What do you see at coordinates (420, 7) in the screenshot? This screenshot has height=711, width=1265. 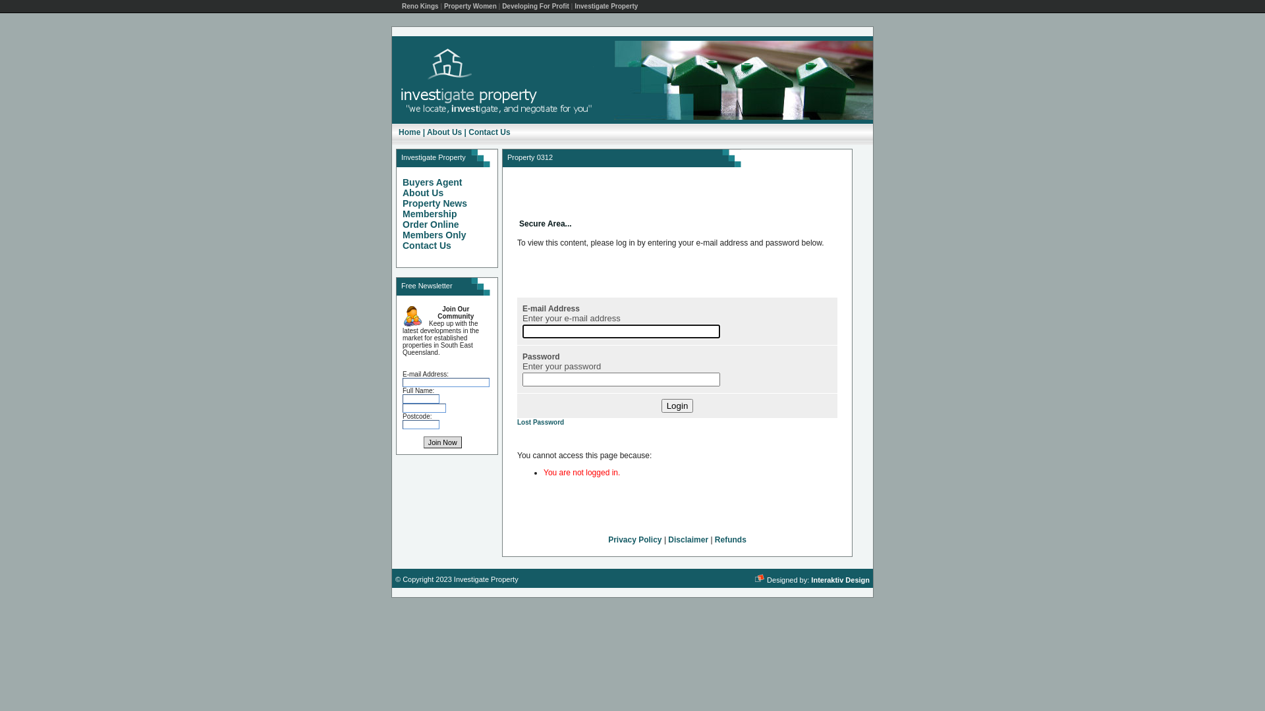 I see `Reno Kings` at bounding box center [420, 7].